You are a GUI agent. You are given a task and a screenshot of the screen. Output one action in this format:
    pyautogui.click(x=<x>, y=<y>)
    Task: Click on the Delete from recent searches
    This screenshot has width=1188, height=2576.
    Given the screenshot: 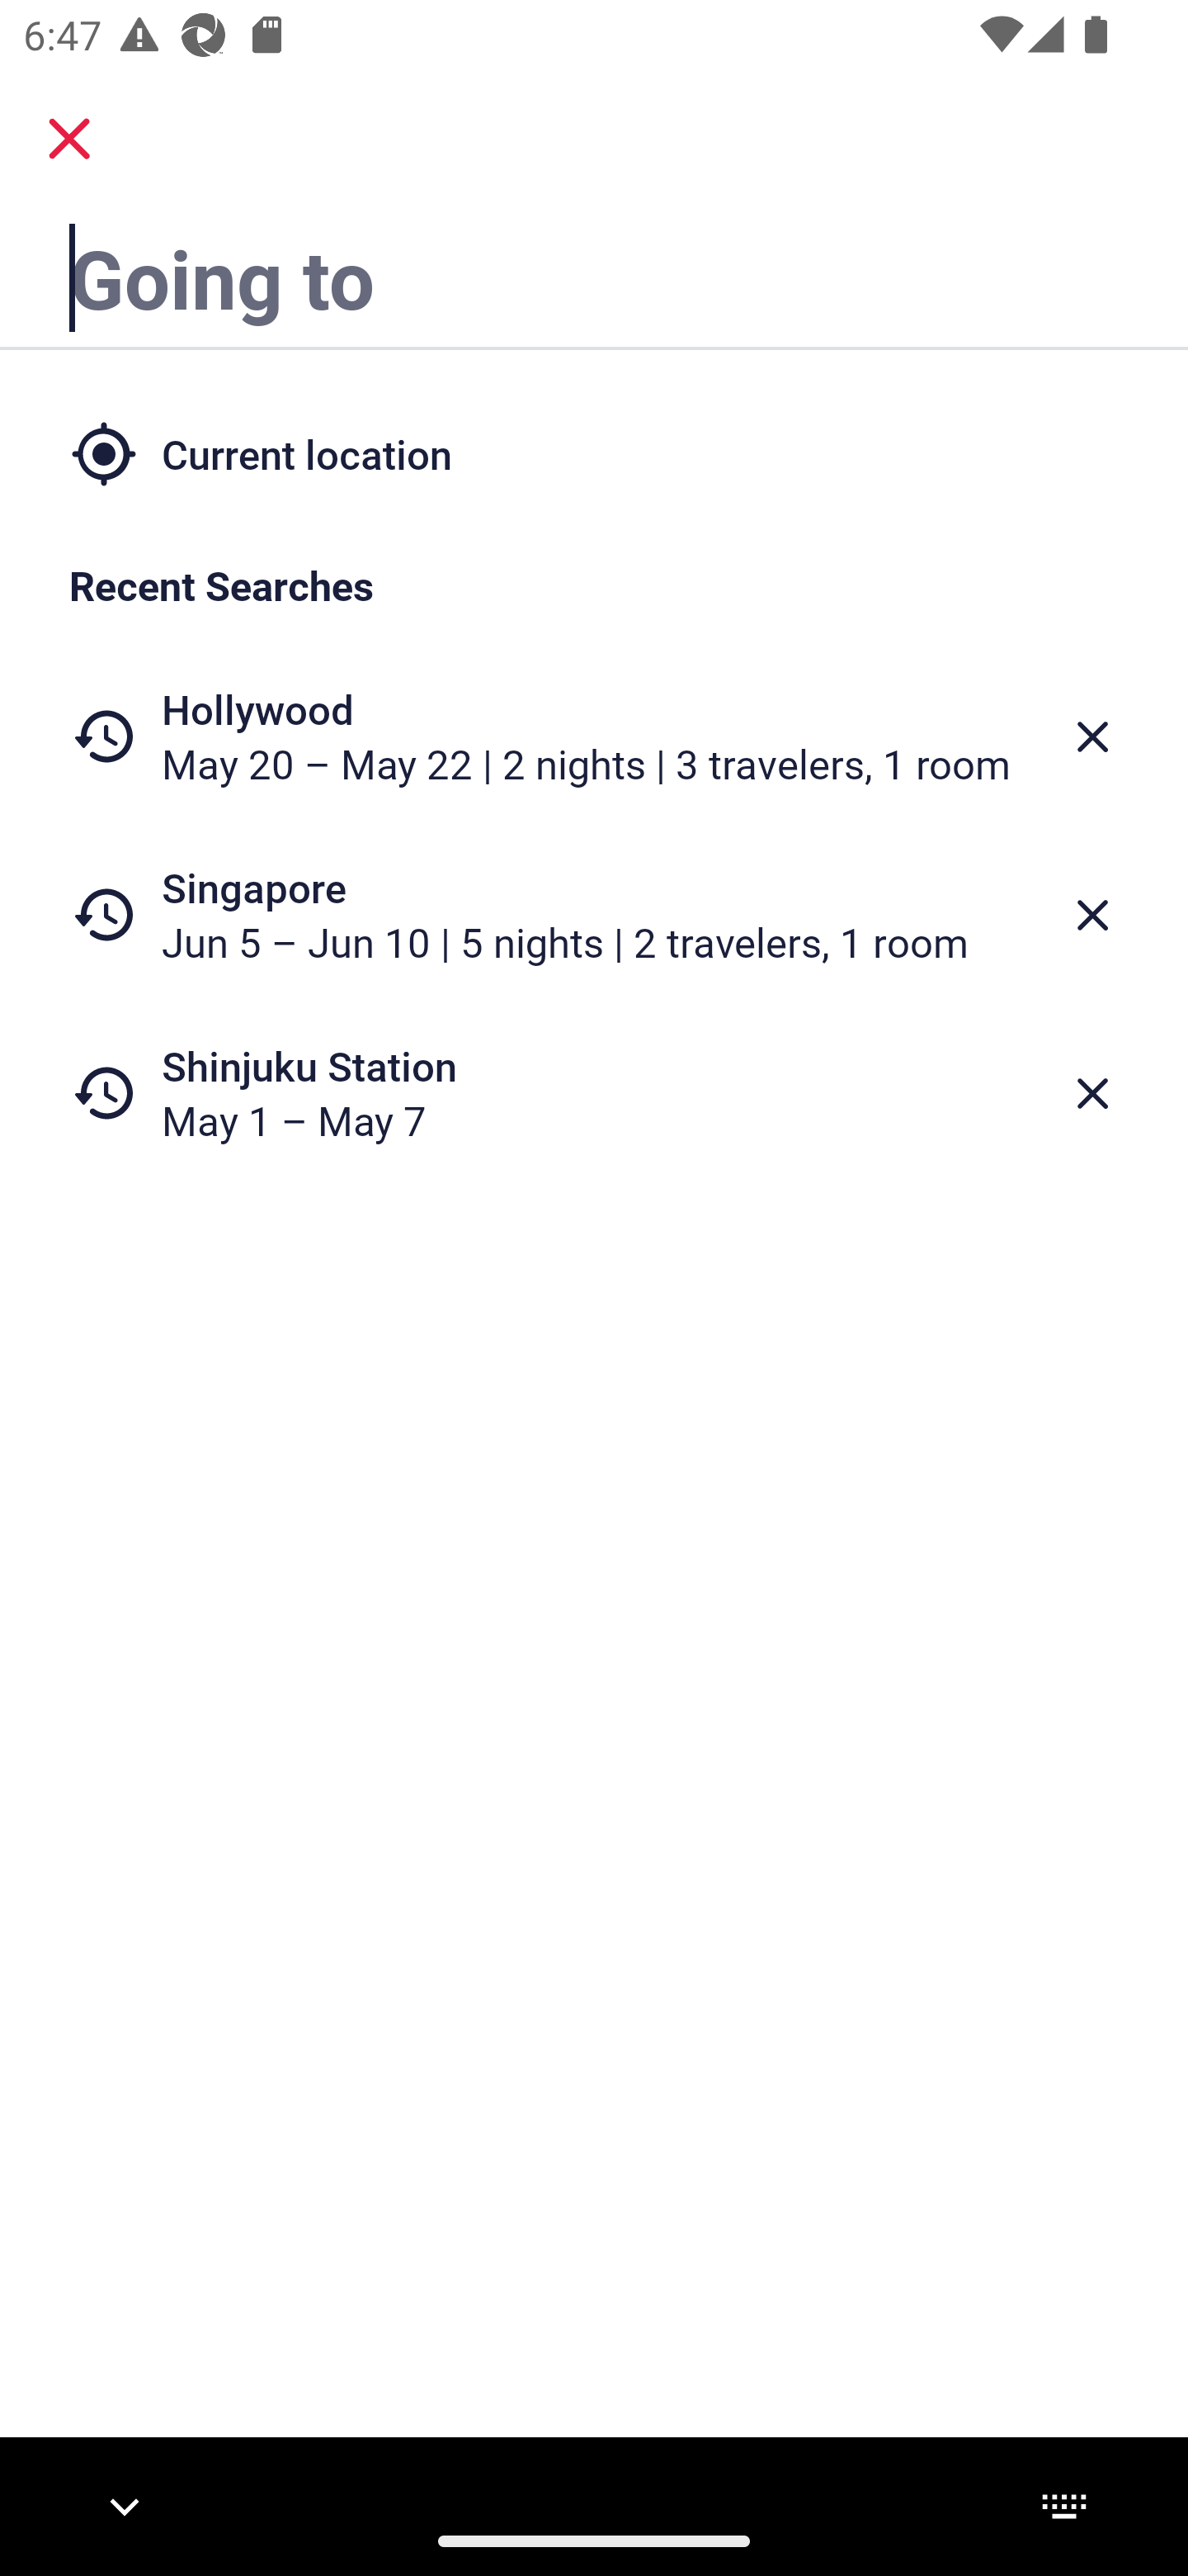 What is the action you would take?
    pyautogui.click(x=1092, y=915)
    